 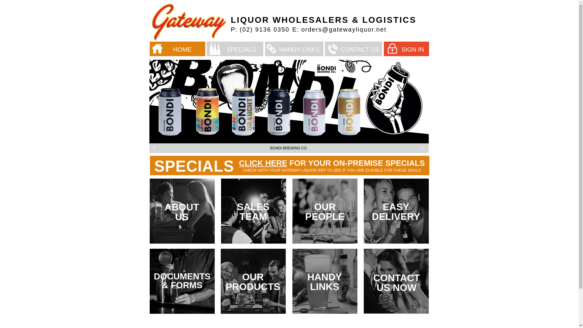 I want to click on CONTACT, so click(x=355, y=50).